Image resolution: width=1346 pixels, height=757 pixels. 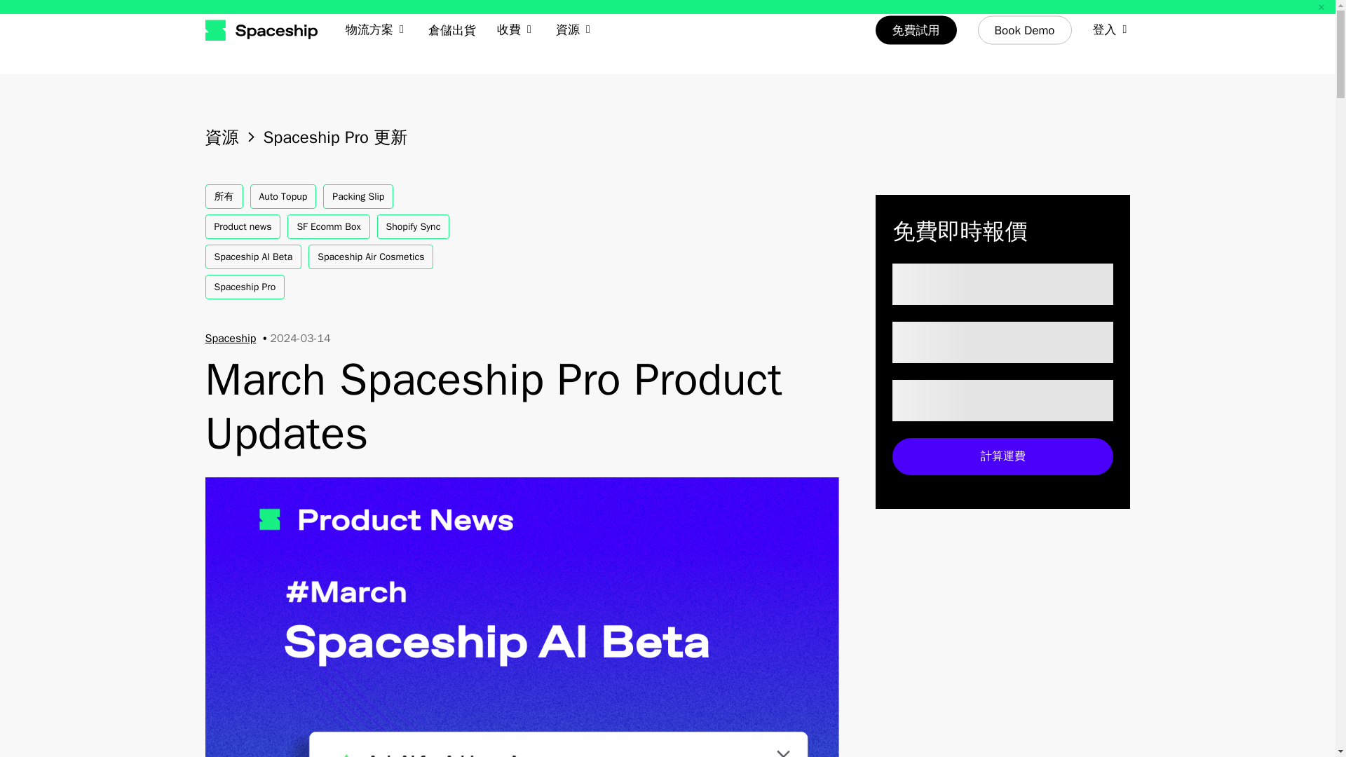 I want to click on  Spaceship Air Cosmetics, so click(x=370, y=257).